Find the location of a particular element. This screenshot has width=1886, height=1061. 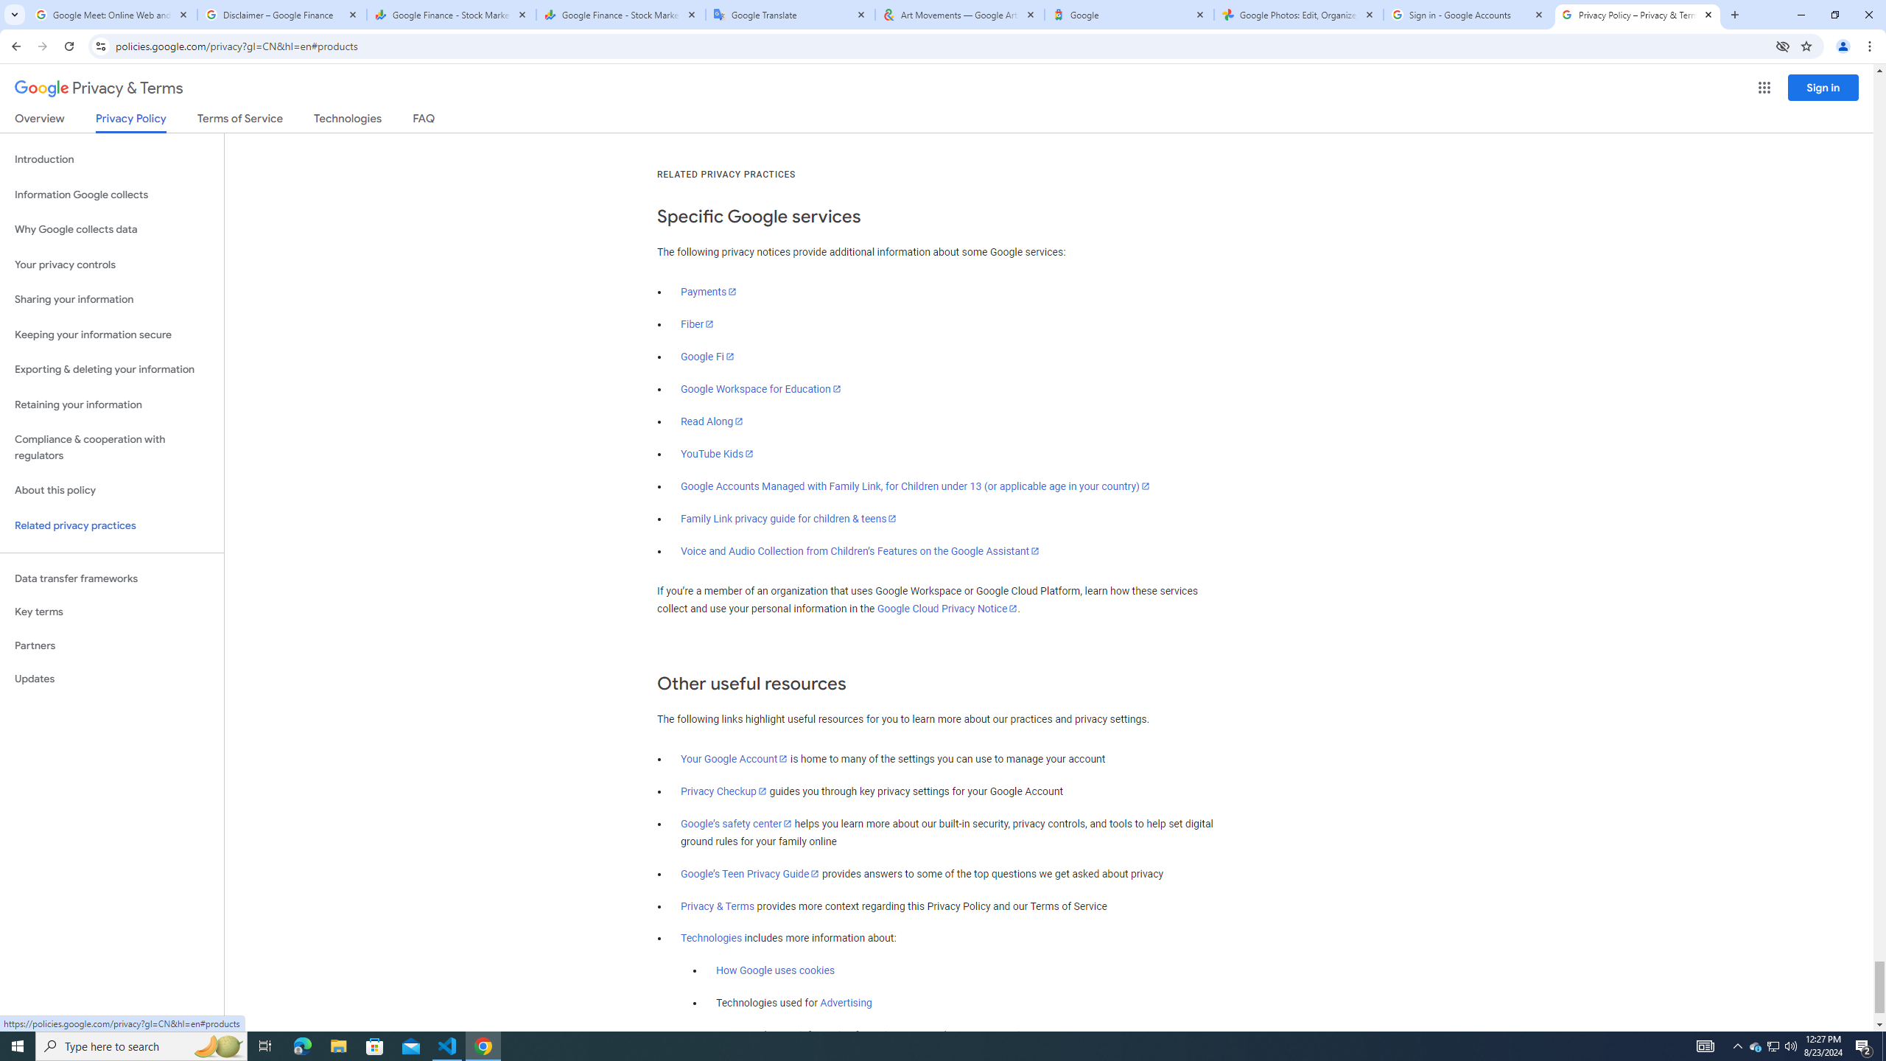

Google Workspace for Education is located at coordinates (760, 389).